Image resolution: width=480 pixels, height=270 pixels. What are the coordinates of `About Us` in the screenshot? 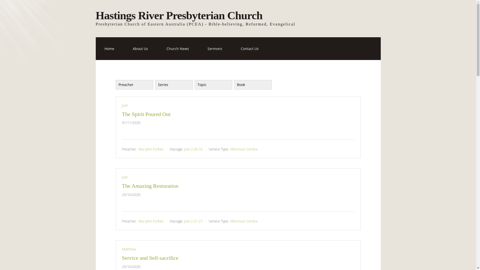 It's located at (140, 48).